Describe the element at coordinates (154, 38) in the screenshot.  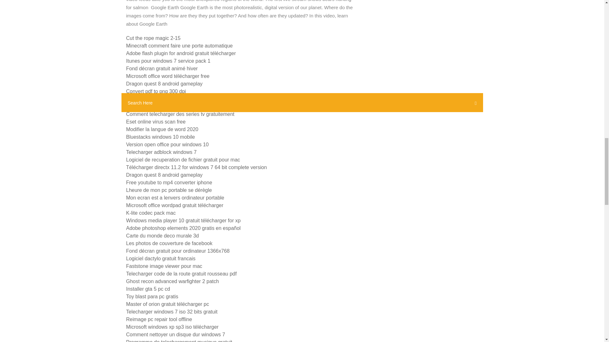
I see `Cut the rope magic 2-15` at that location.